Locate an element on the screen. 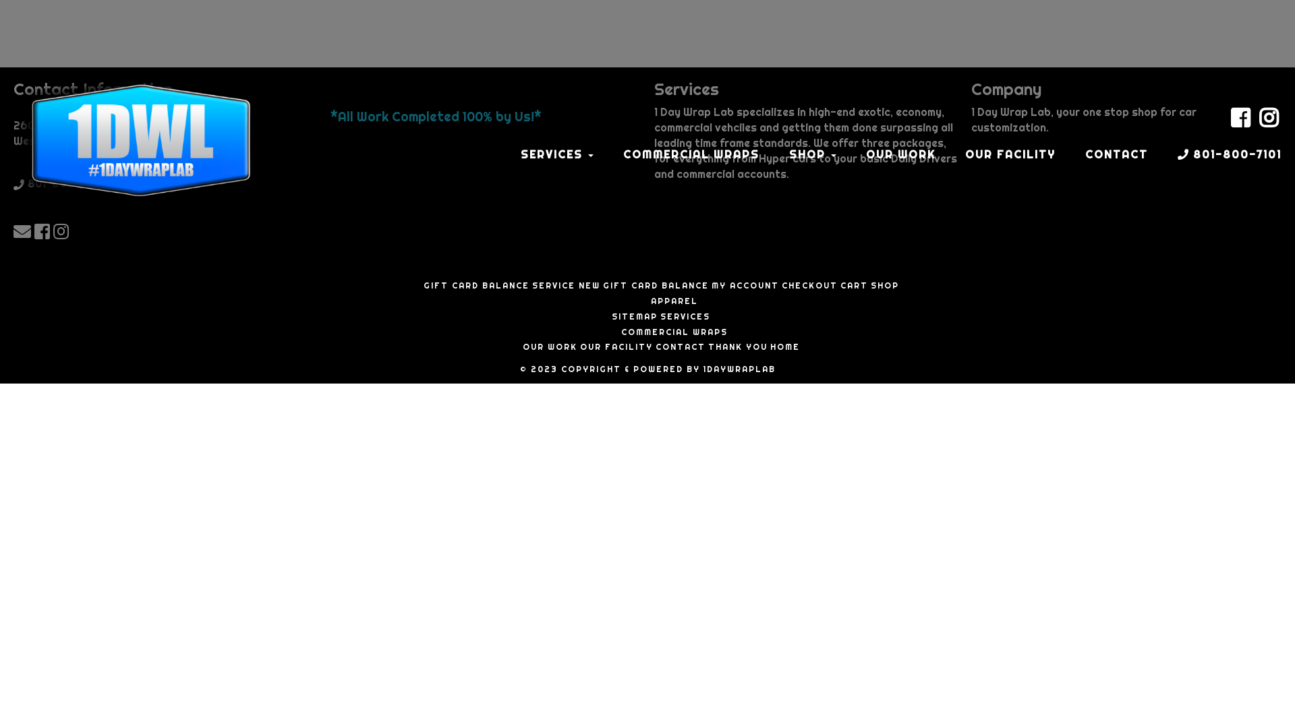 Image resolution: width=1295 pixels, height=728 pixels. CONTACT is located at coordinates (1117, 155).